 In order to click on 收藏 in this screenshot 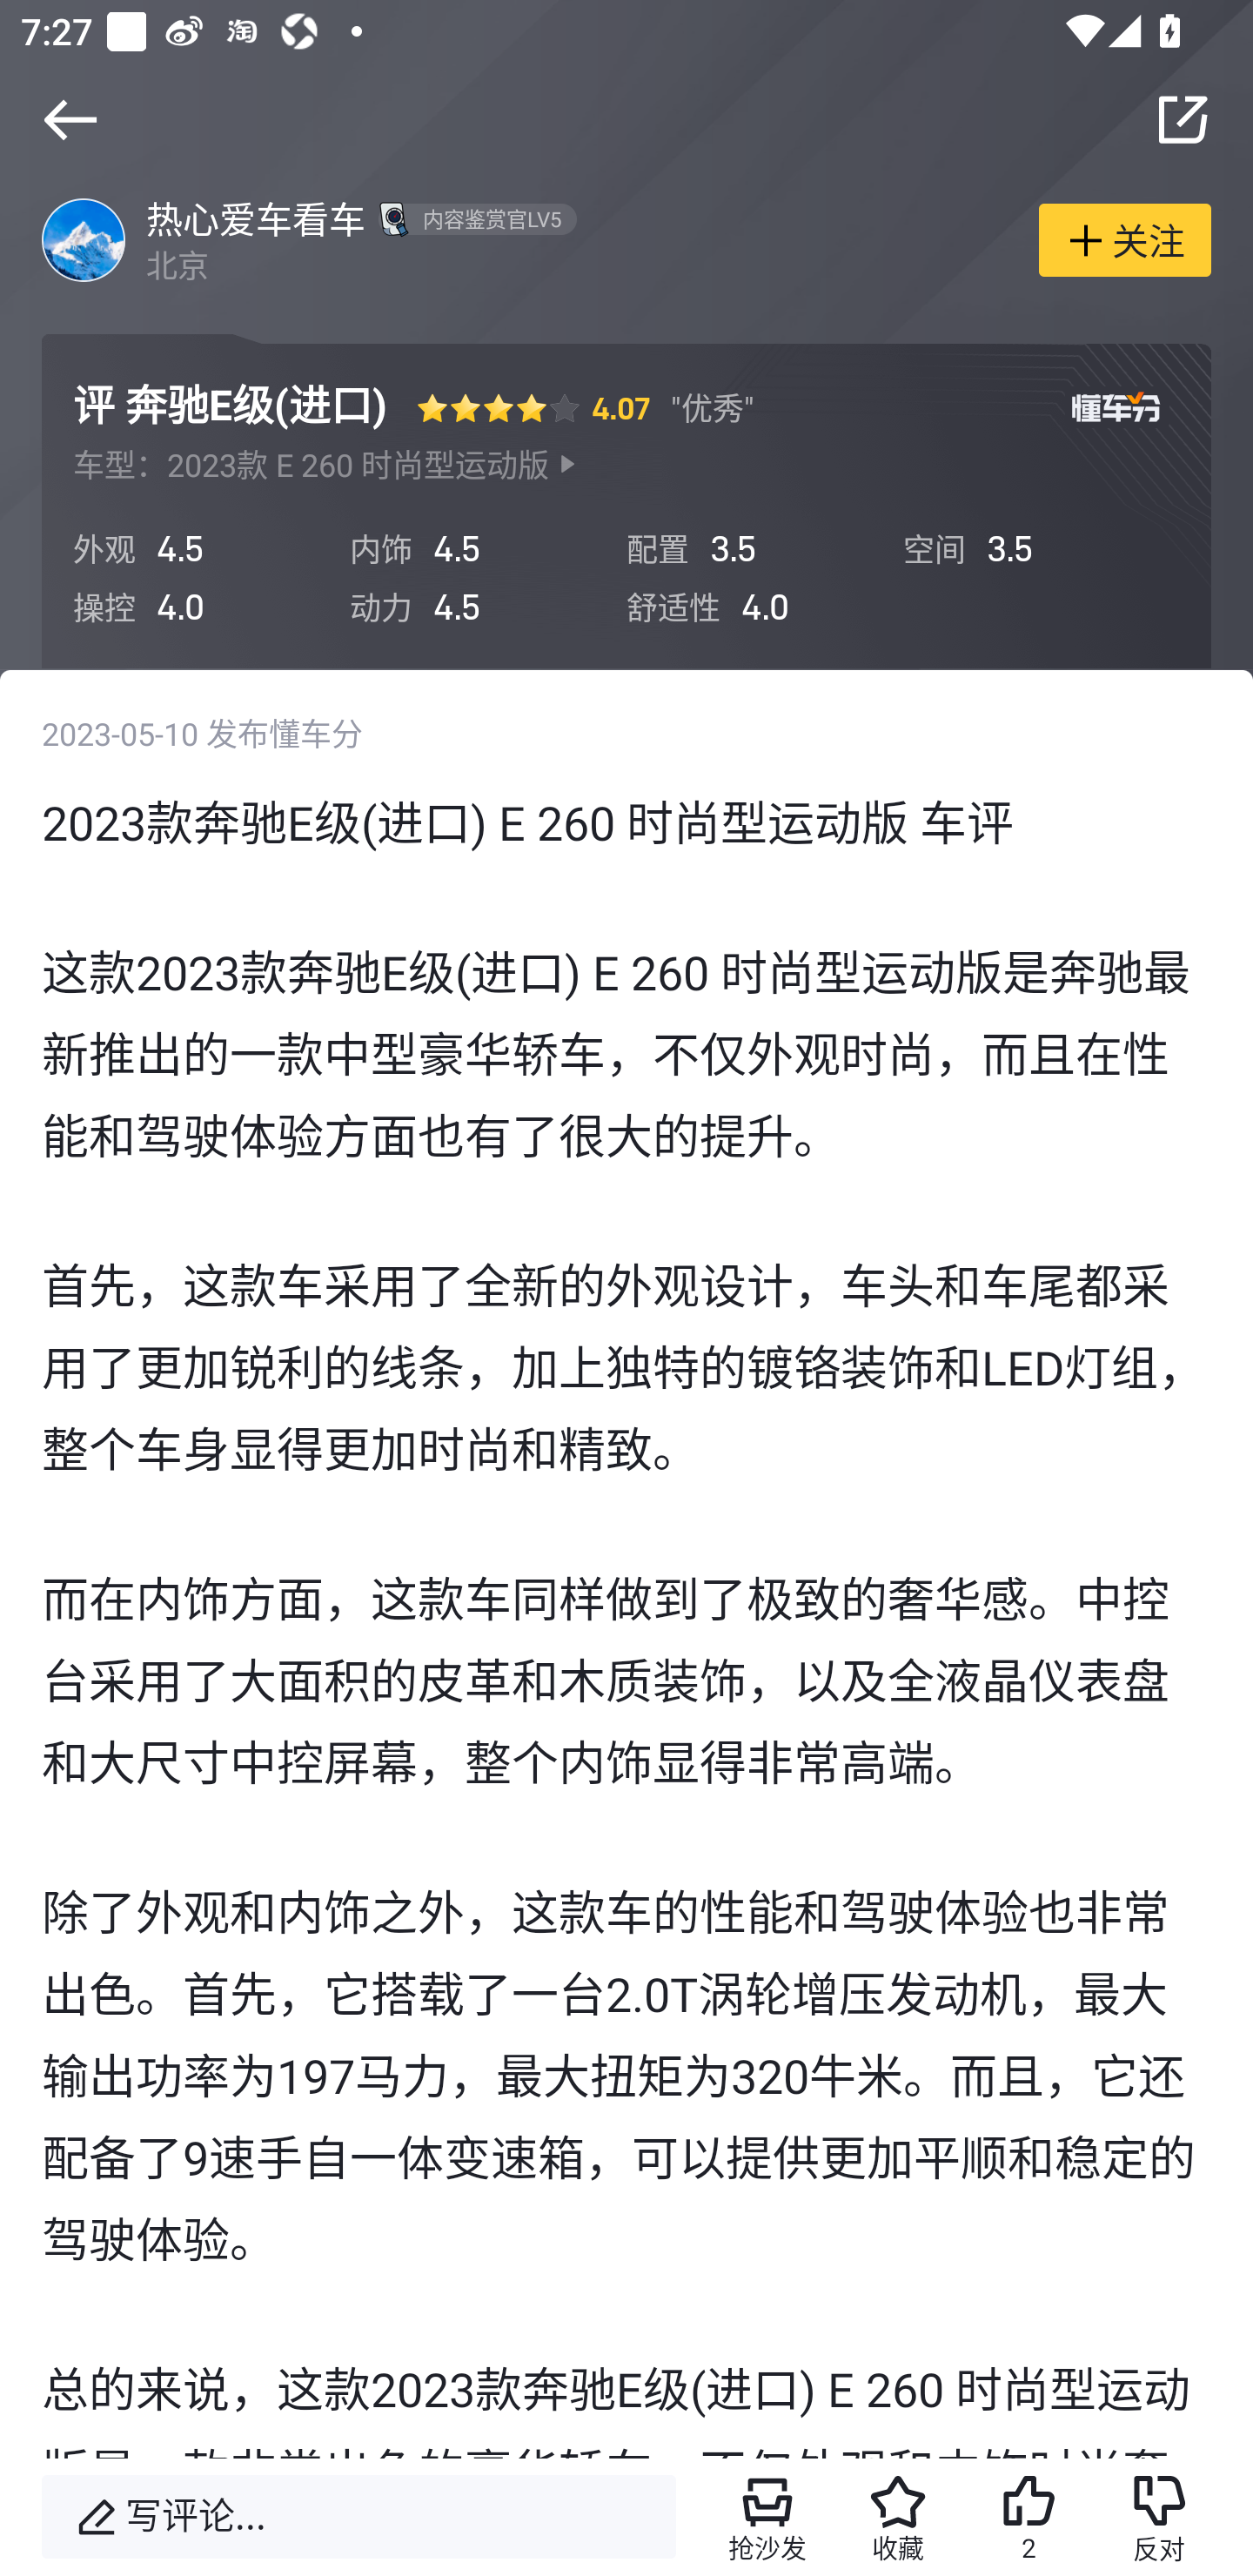, I will do `click(898, 2517)`.